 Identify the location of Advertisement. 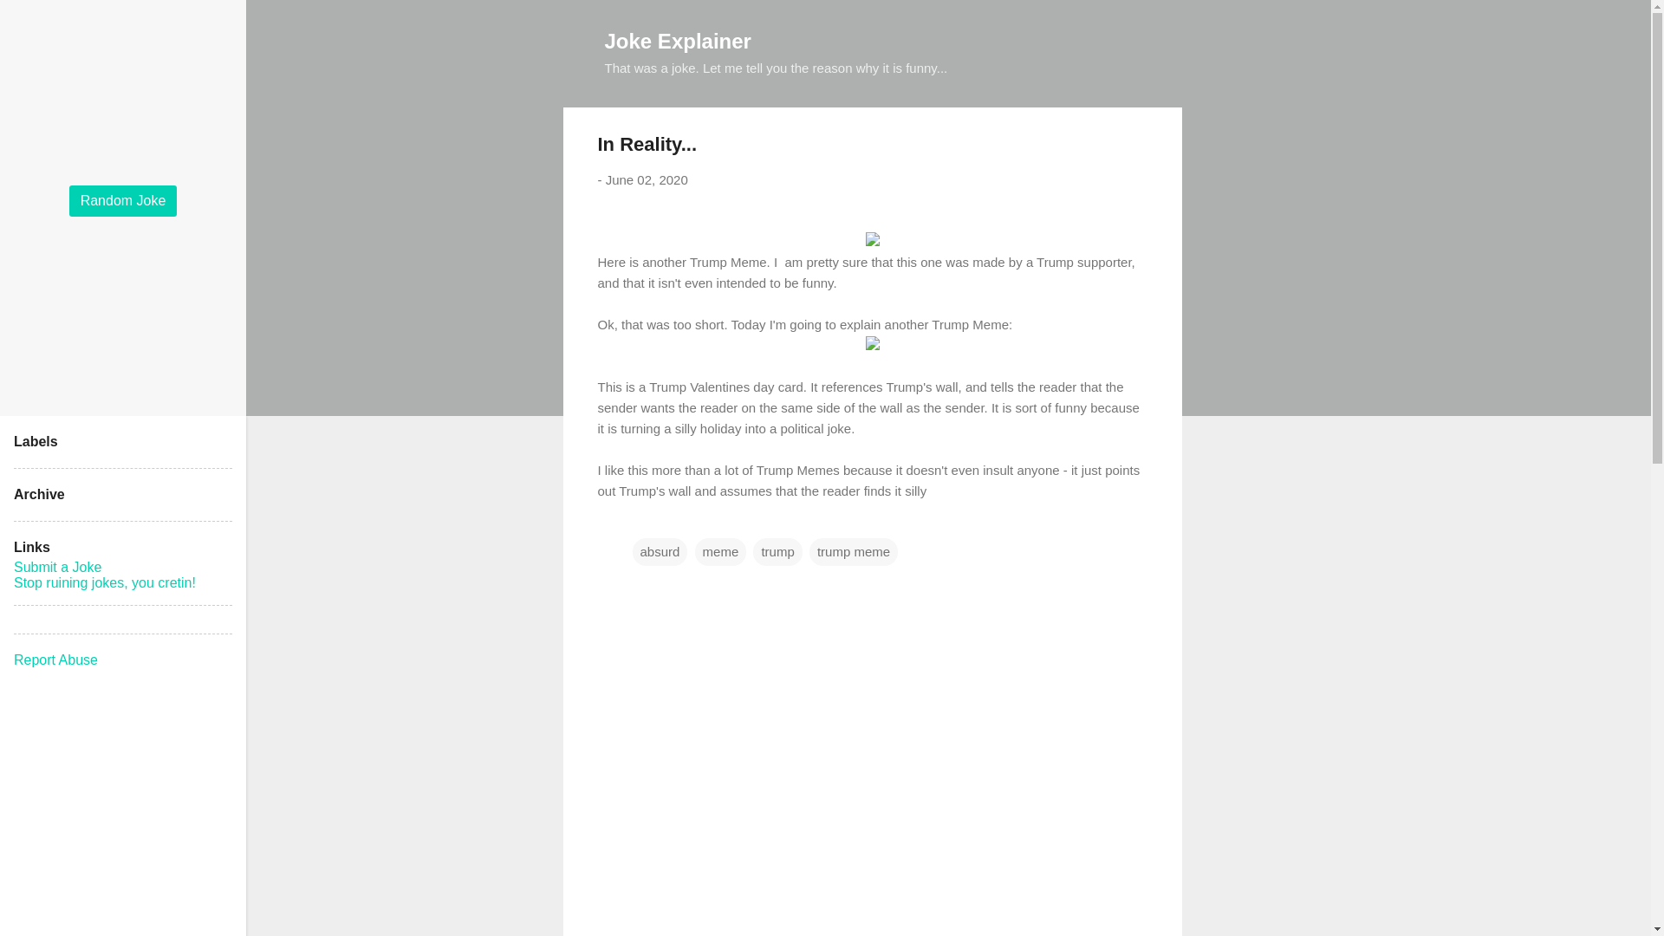
(1278, 367).